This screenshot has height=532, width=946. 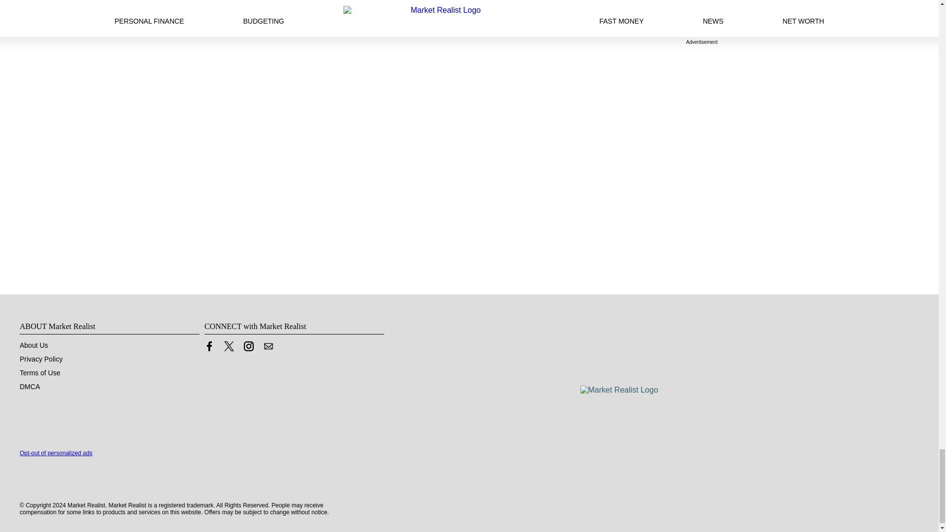 I want to click on Privacy Policy, so click(x=41, y=359).